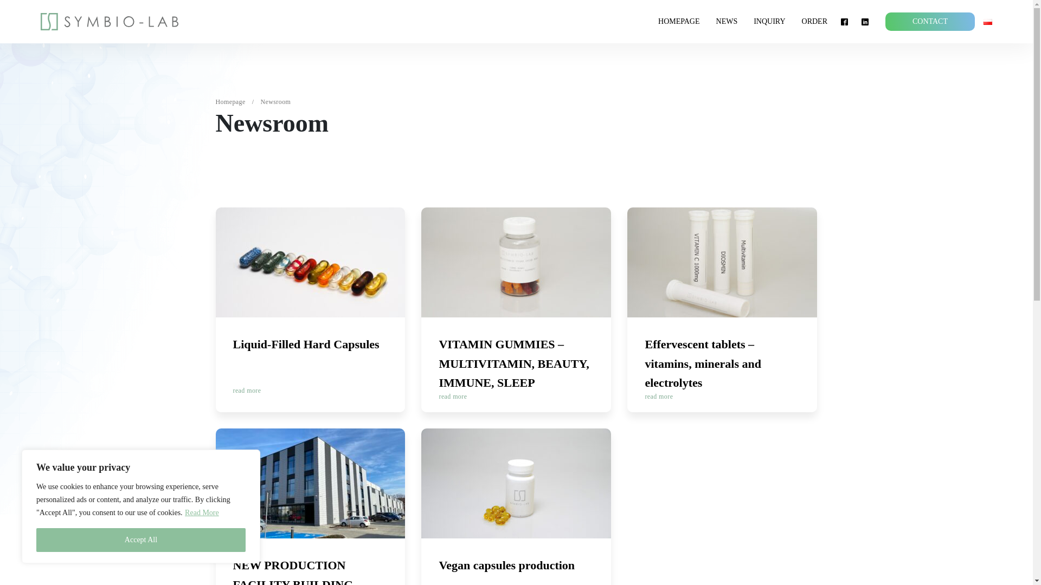 The image size is (1041, 585). Describe the element at coordinates (769, 22) in the screenshot. I see `CONTACT` at that location.